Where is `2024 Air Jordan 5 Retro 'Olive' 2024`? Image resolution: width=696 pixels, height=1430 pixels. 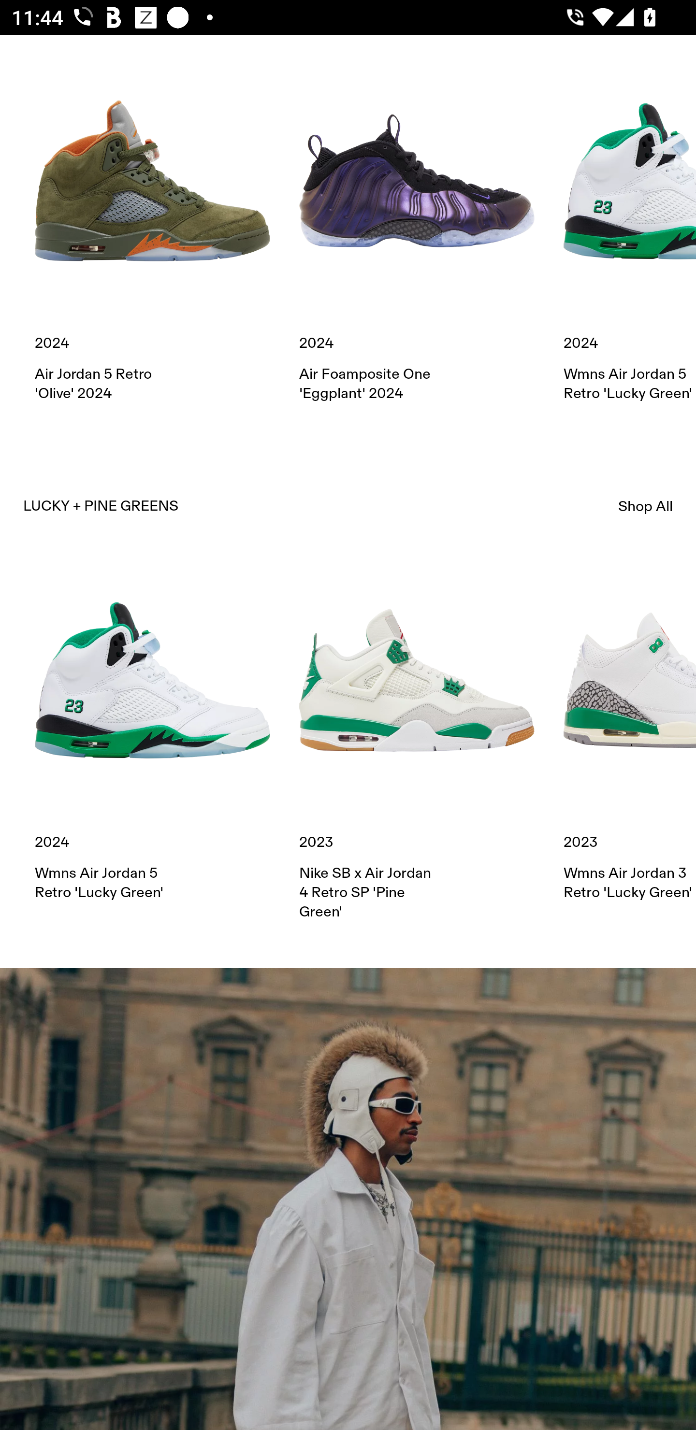 2024 Air Jordan 5 Retro 'Olive' 2024 is located at coordinates (152, 233).